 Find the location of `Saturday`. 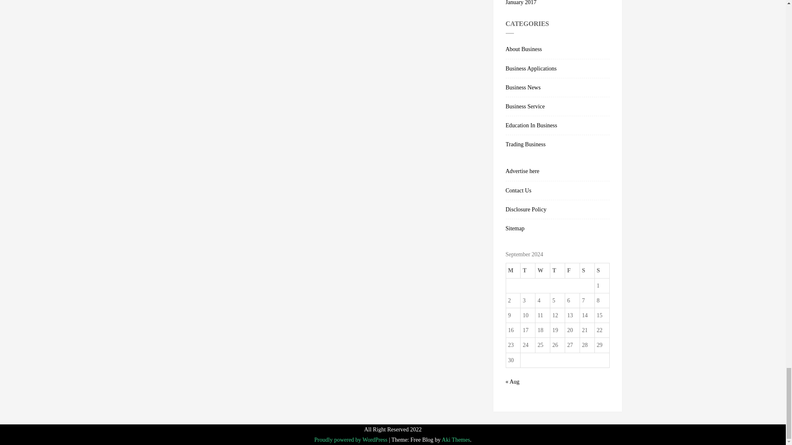

Saturday is located at coordinates (587, 271).